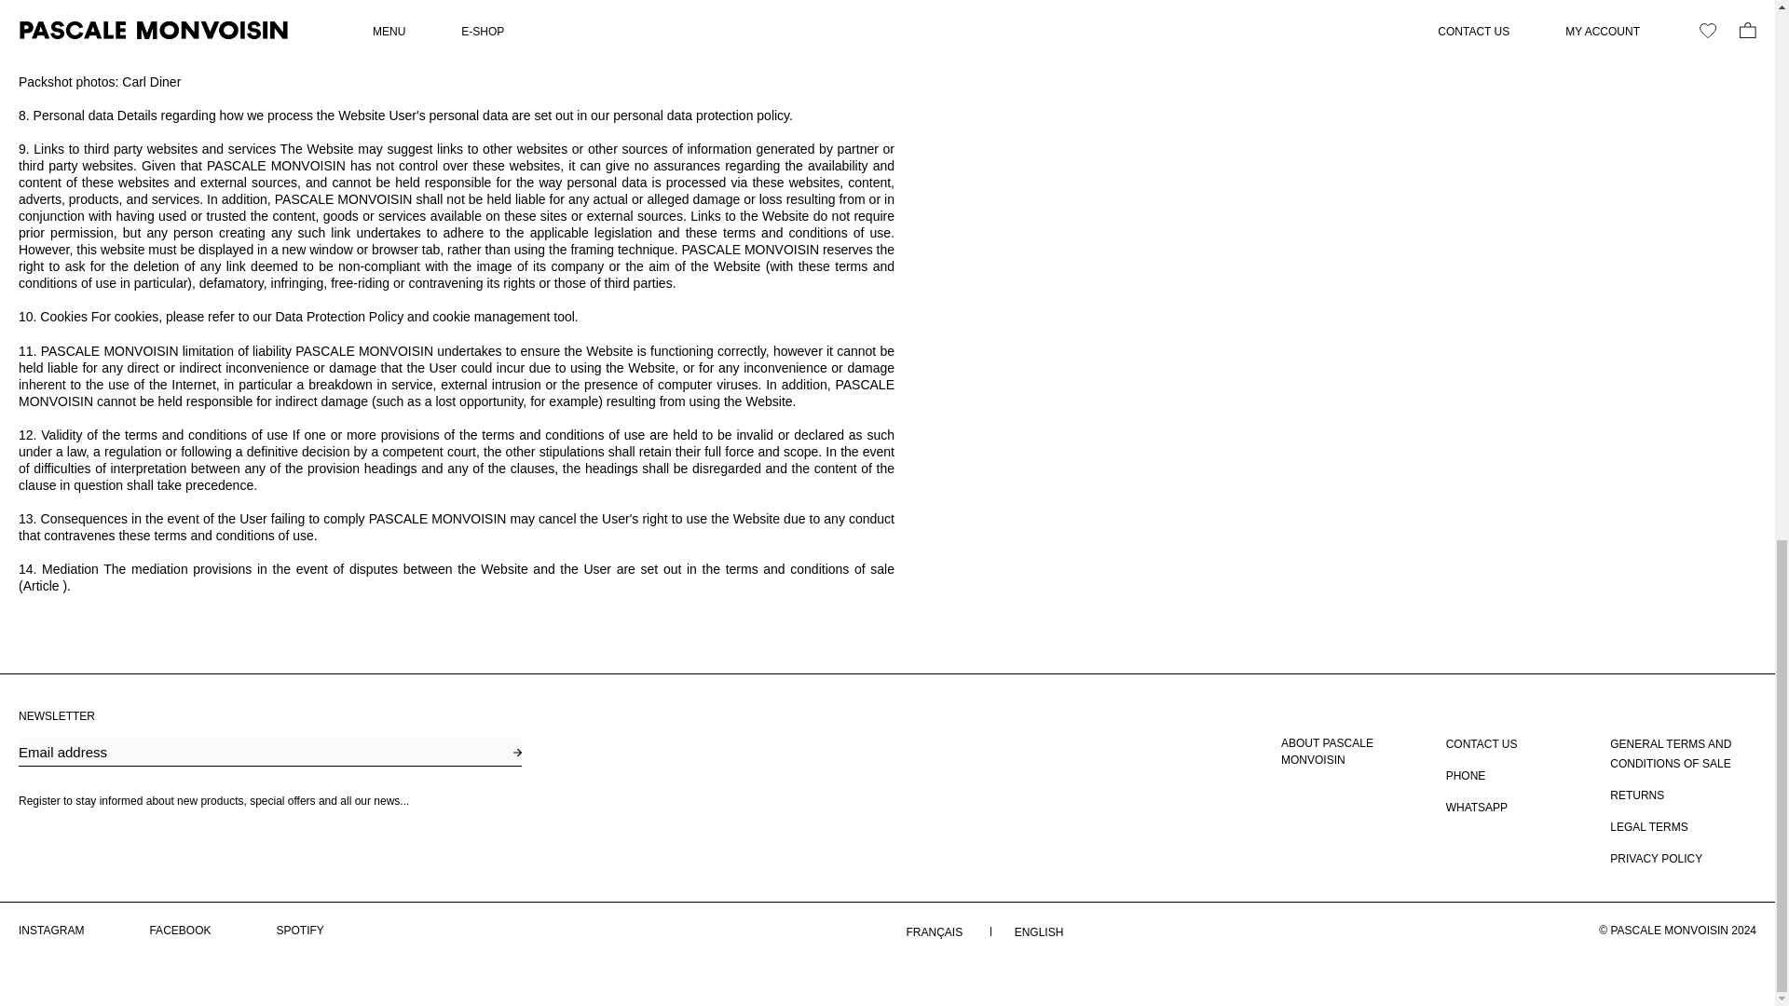 This screenshot has height=1006, width=1789. Describe the element at coordinates (1476, 809) in the screenshot. I see `WHATSAPP` at that location.